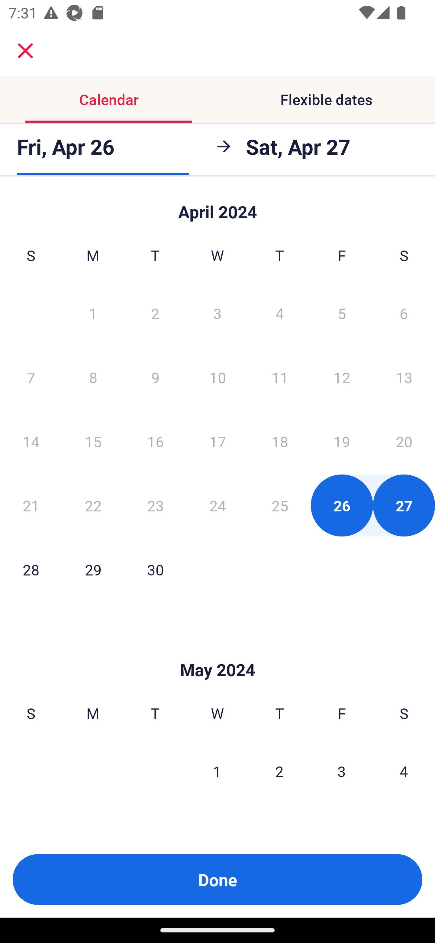 The height and width of the screenshot is (943, 435). Describe the element at coordinates (155, 441) in the screenshot. I see `16 Tuesday, April 16, 2024` at that location.